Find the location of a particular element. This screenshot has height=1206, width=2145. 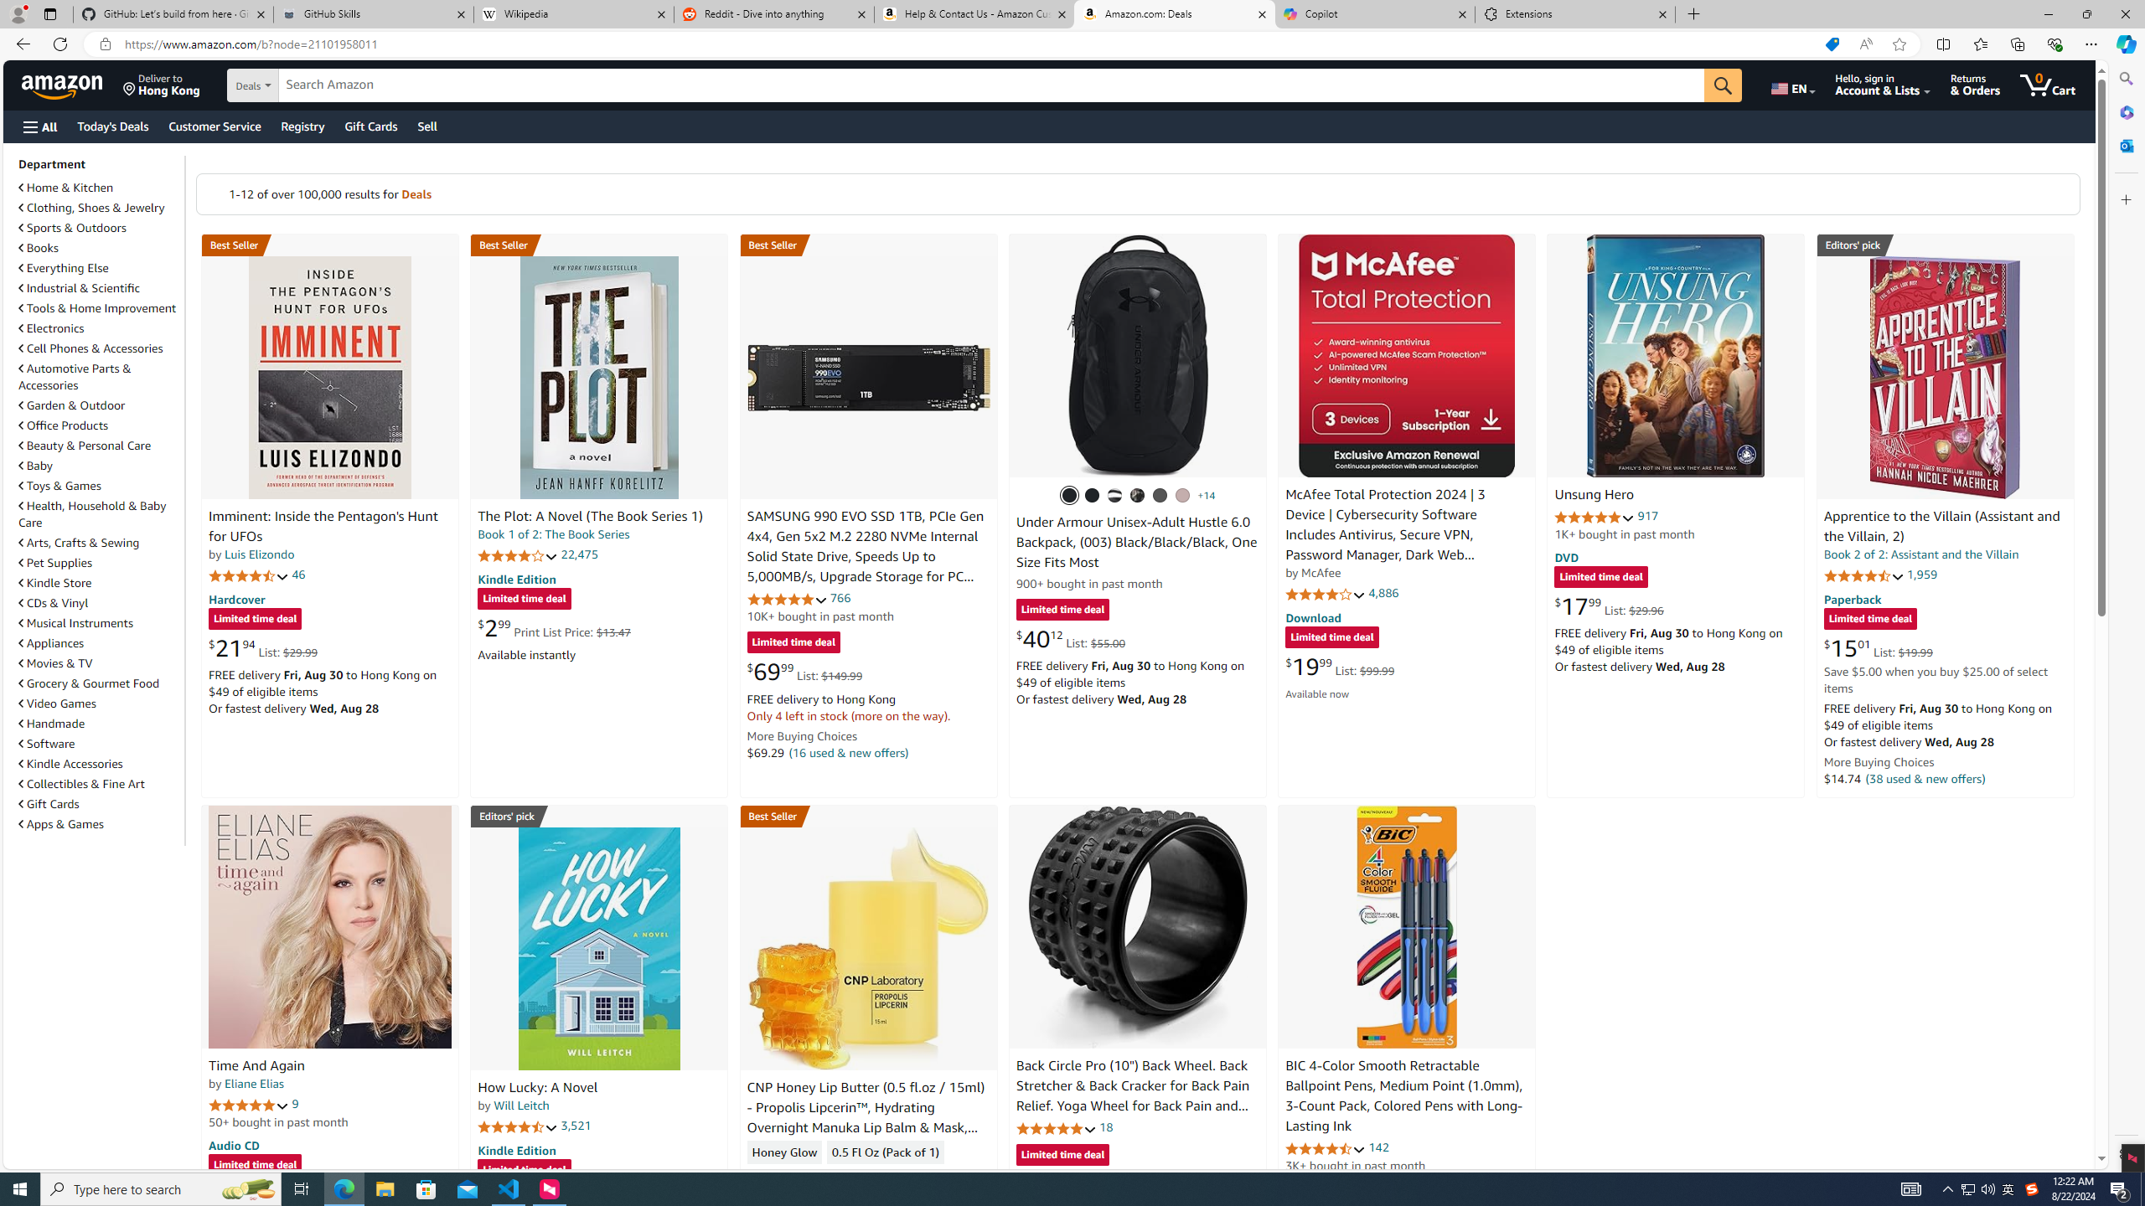

Unsung Hero is located at coordinates (1595, 496).